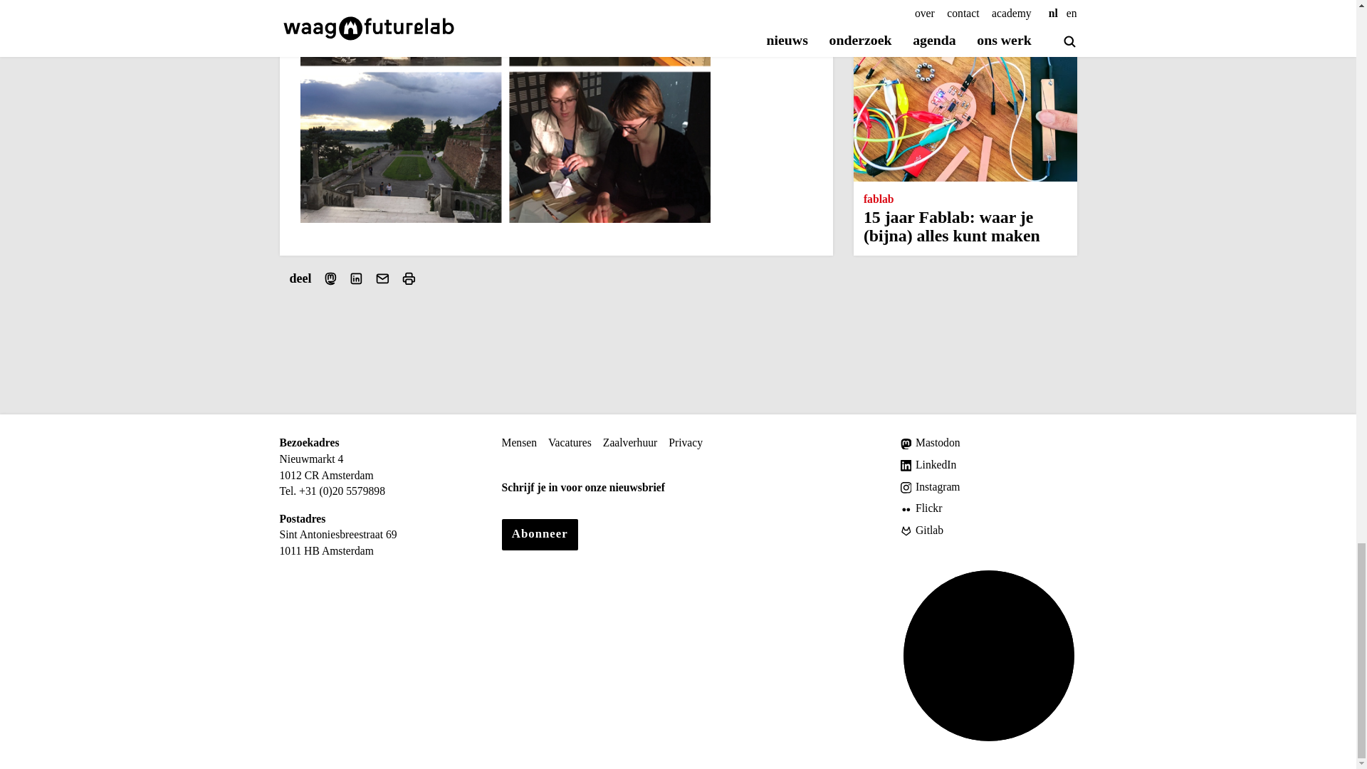 The height and width of the screenshot is (769, 1367). What do you see at coordinates (988, 465) in the screenshot?
I see `LinkedIn` at bounding box center [988, 465].